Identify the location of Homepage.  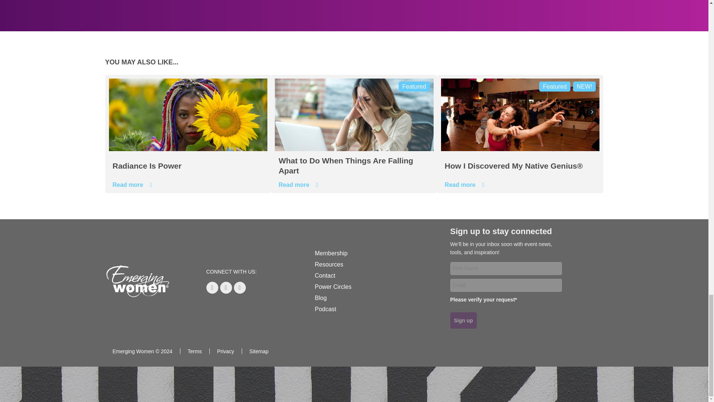
(137, 281).